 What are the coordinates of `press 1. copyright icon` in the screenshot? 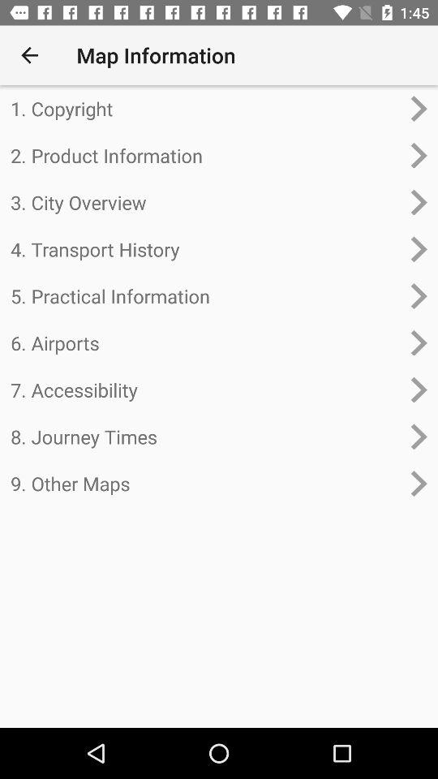 It's located at (206, 109).